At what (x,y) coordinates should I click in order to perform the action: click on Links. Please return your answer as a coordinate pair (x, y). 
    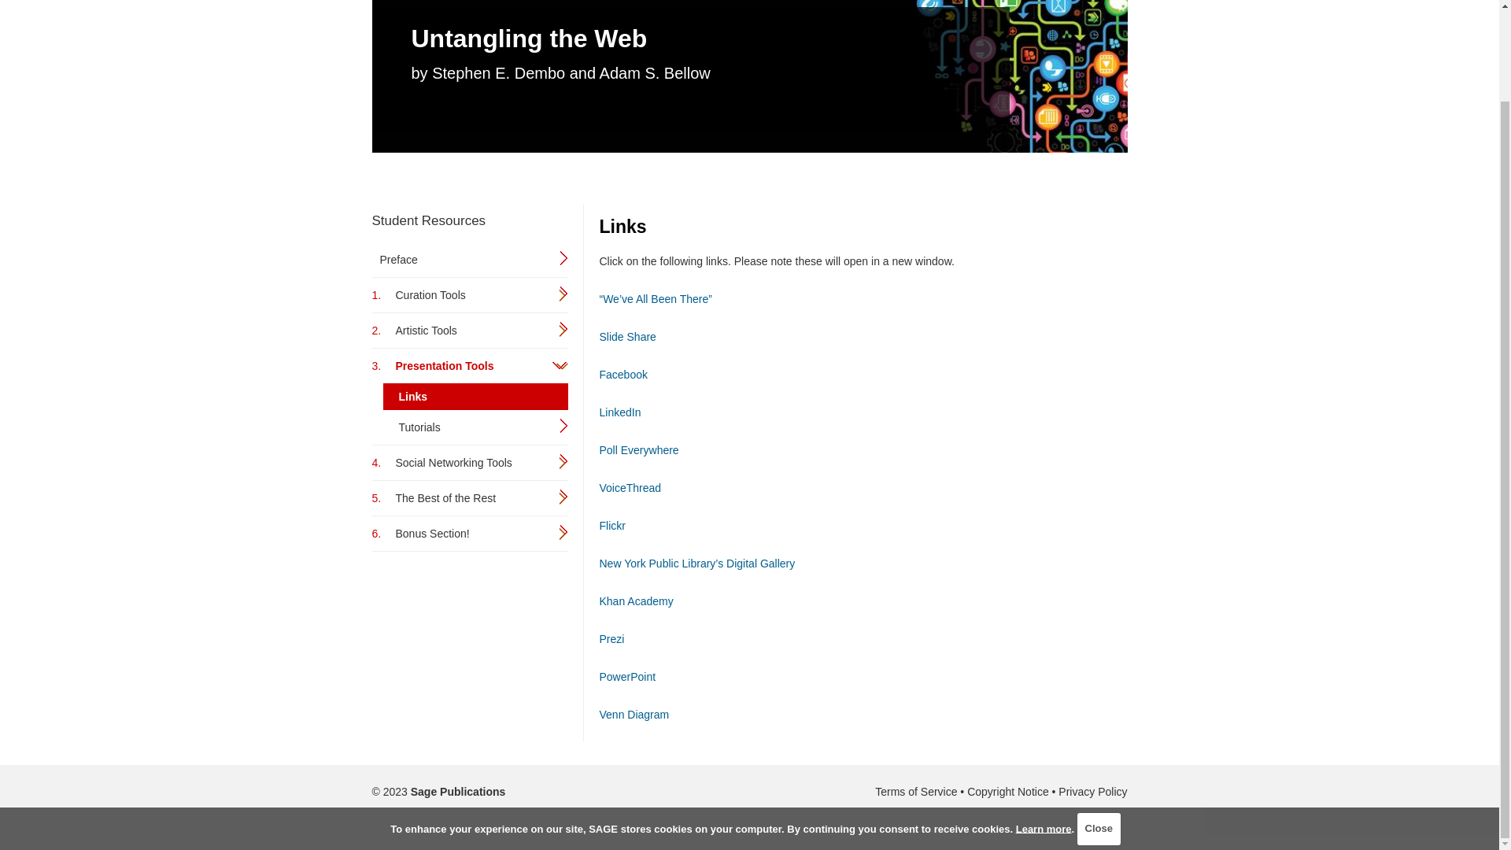
    Looking at the image, I should click on (475, 397).